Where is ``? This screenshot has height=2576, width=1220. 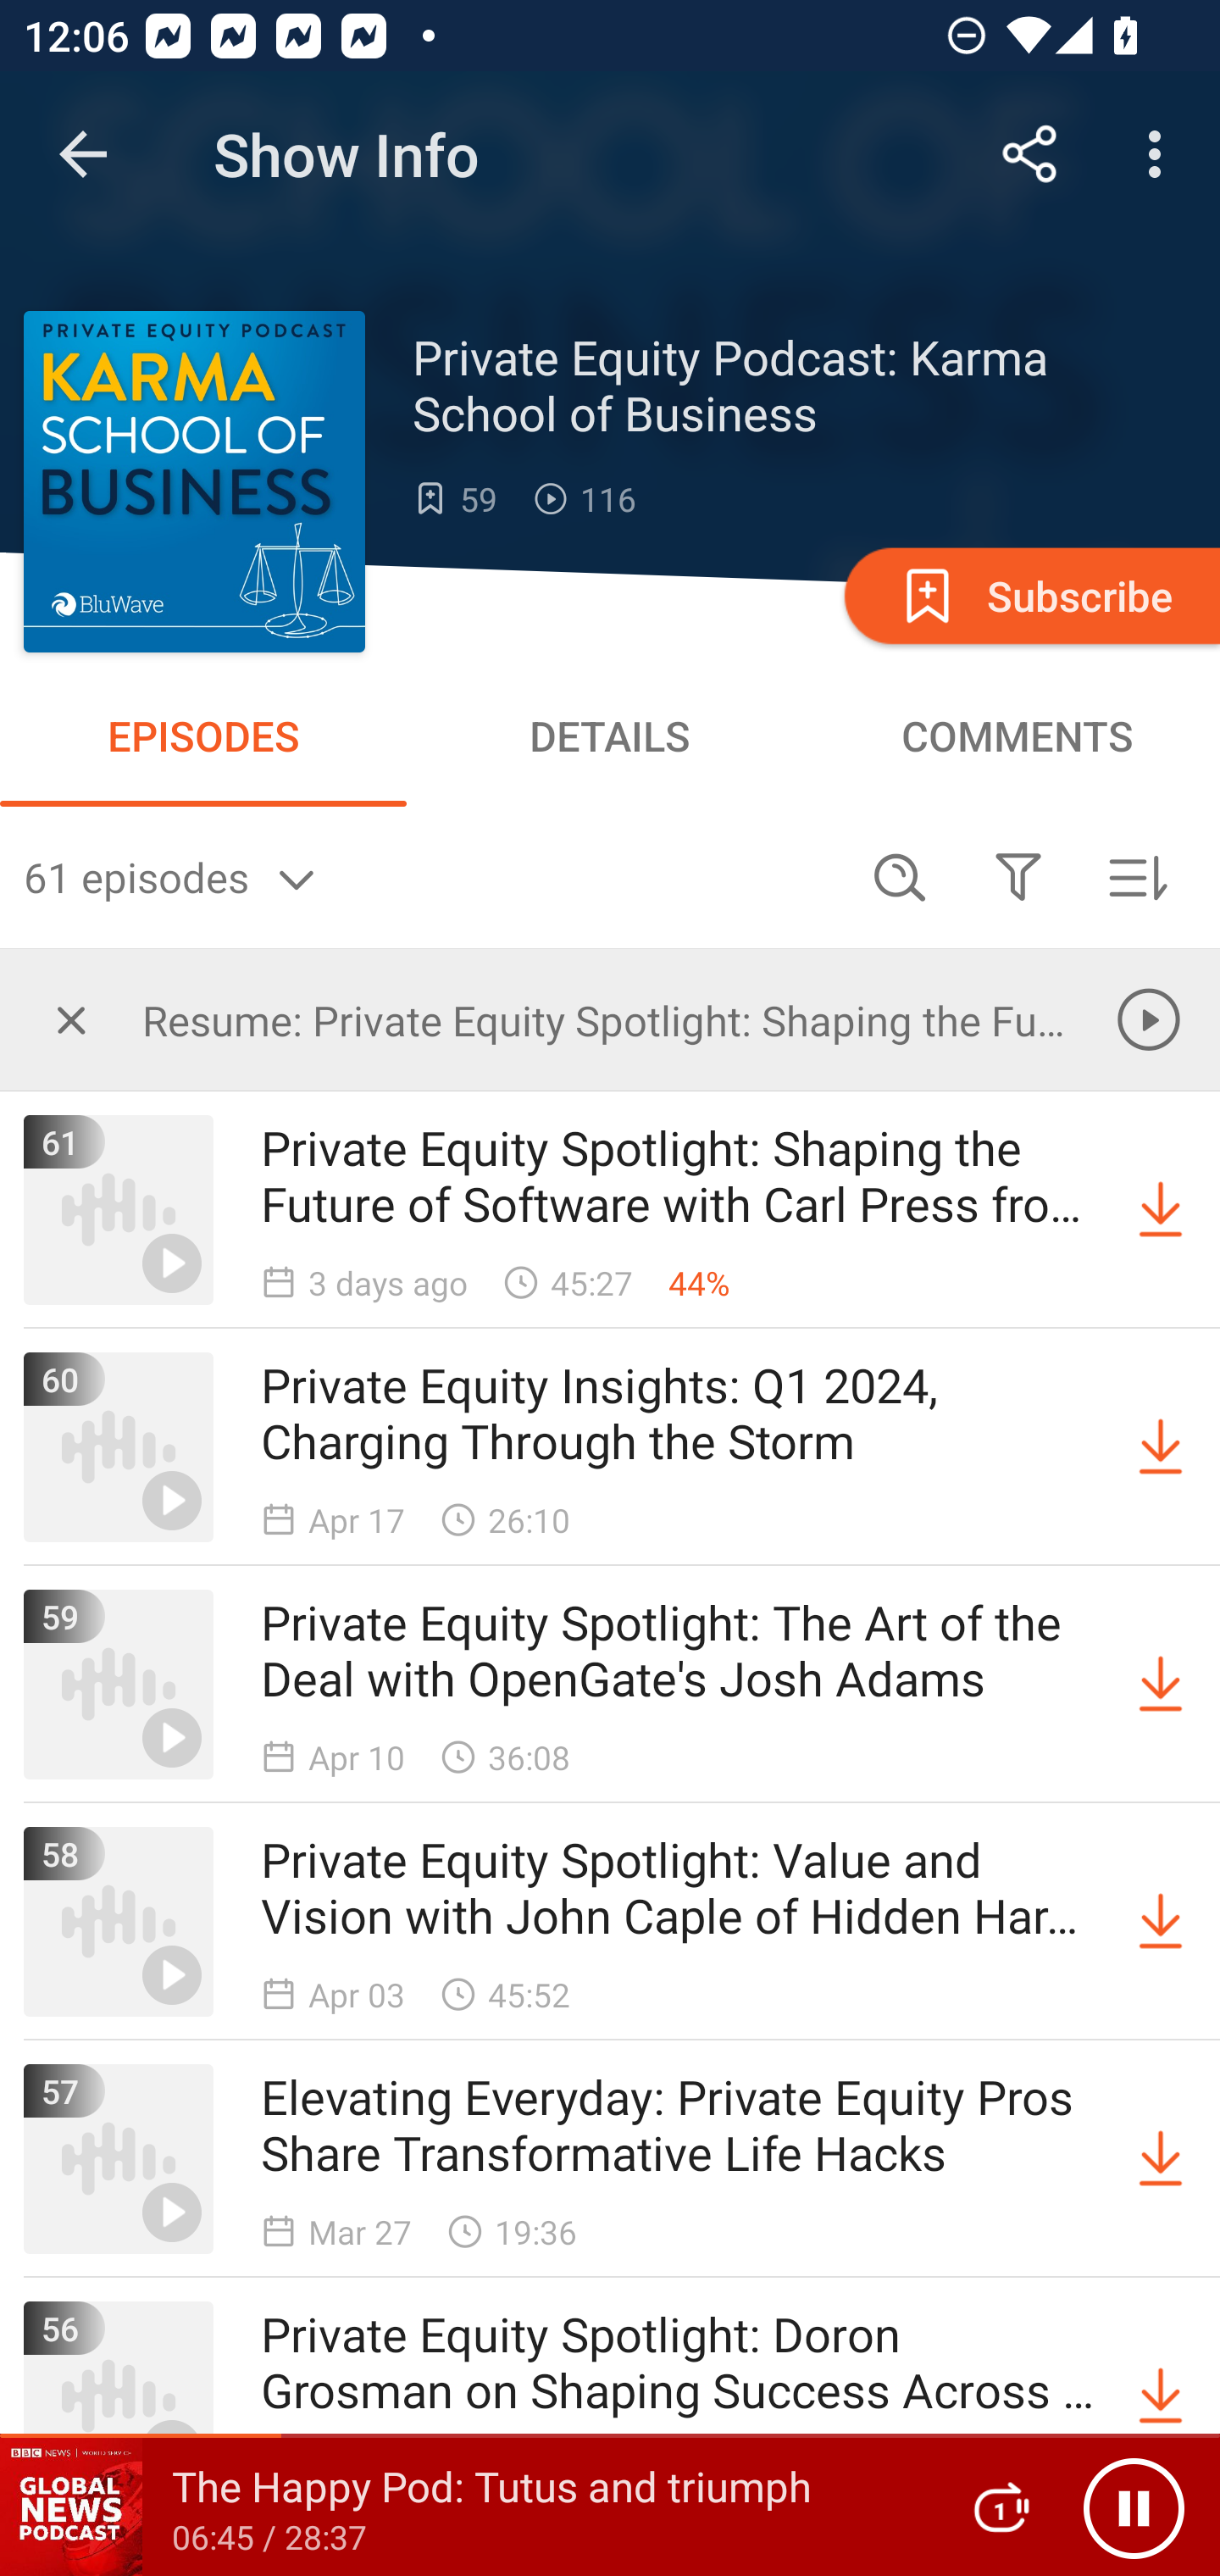  is located at coordinates (1018, 876).